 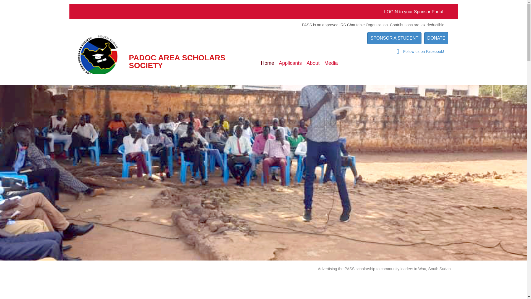 What do you see at coordinates (98, 56) in the screenshot?
I see `3rd take PASS logo 2` at bounding box center [98, 56].